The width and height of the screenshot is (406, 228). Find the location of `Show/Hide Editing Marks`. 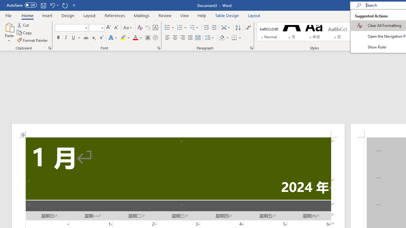

Show/Hide Editing Marks is located at coordinates (248, 28).